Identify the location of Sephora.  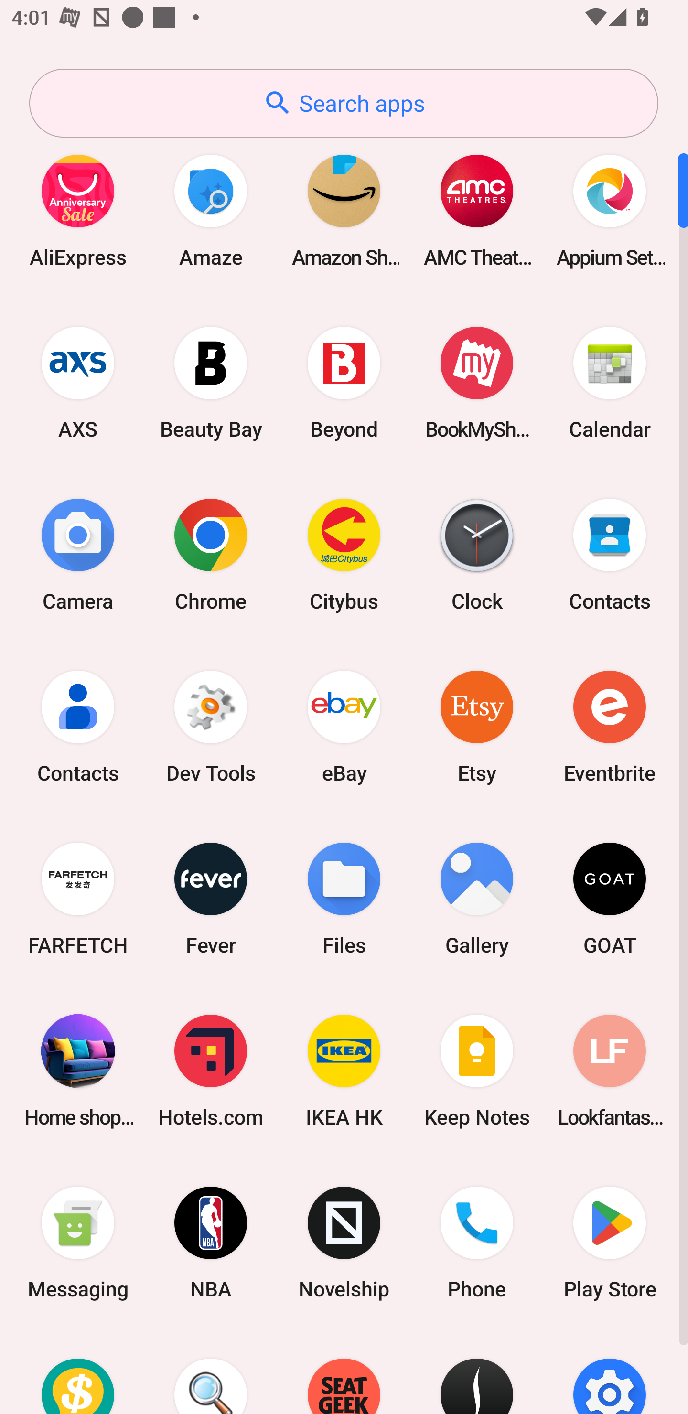
(477, 1371).